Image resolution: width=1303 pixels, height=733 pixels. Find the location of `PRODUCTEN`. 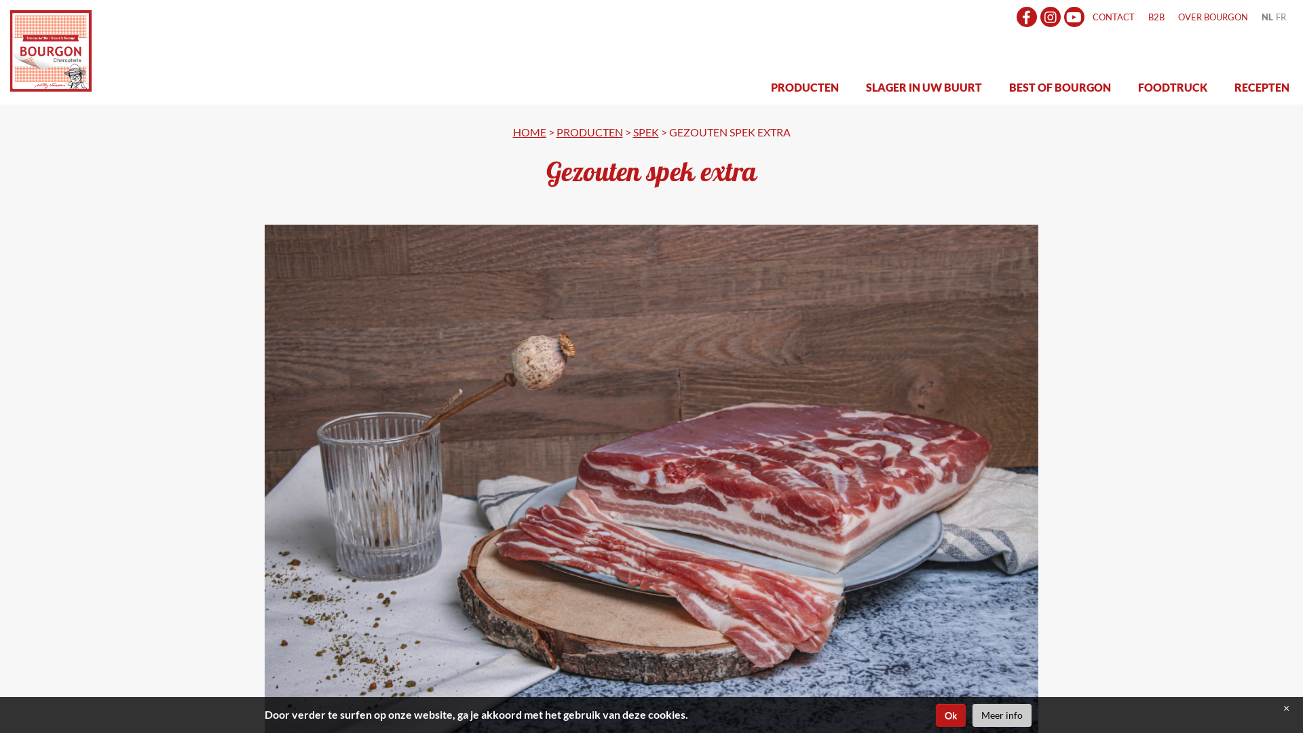

PRODUCTEN is located at coordinates (590, 132).